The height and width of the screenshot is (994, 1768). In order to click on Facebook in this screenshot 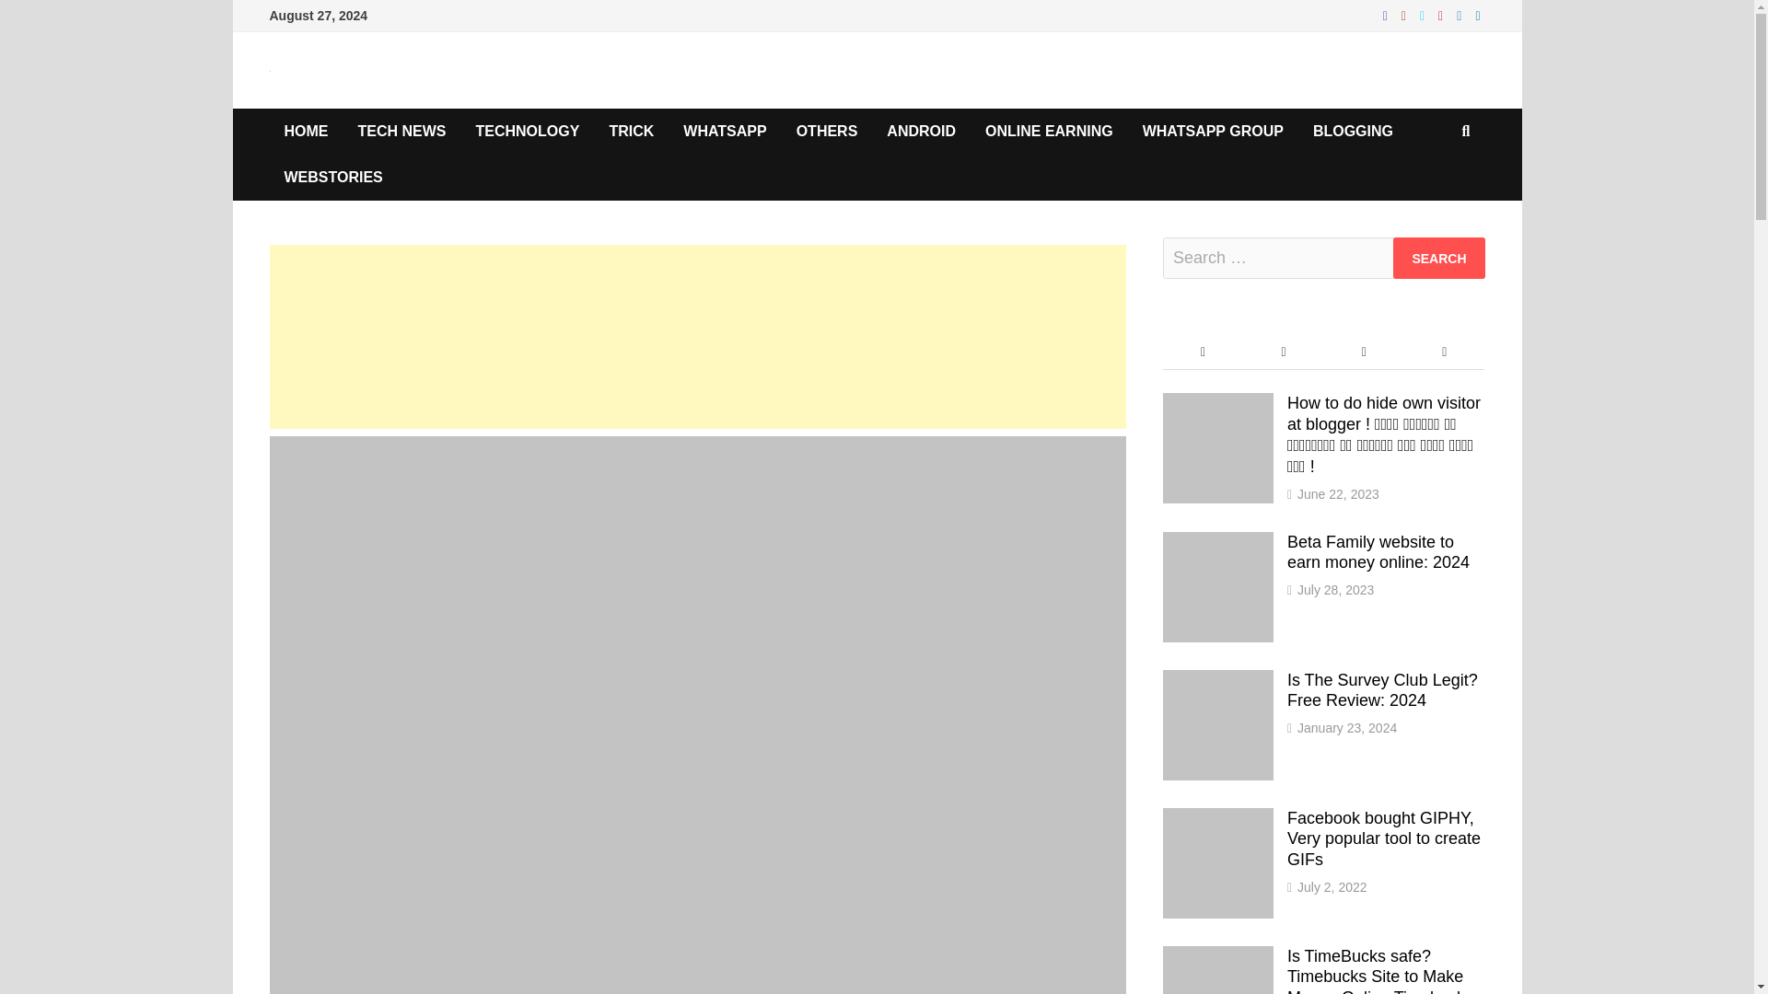, I will do `click(1387, 15)`.